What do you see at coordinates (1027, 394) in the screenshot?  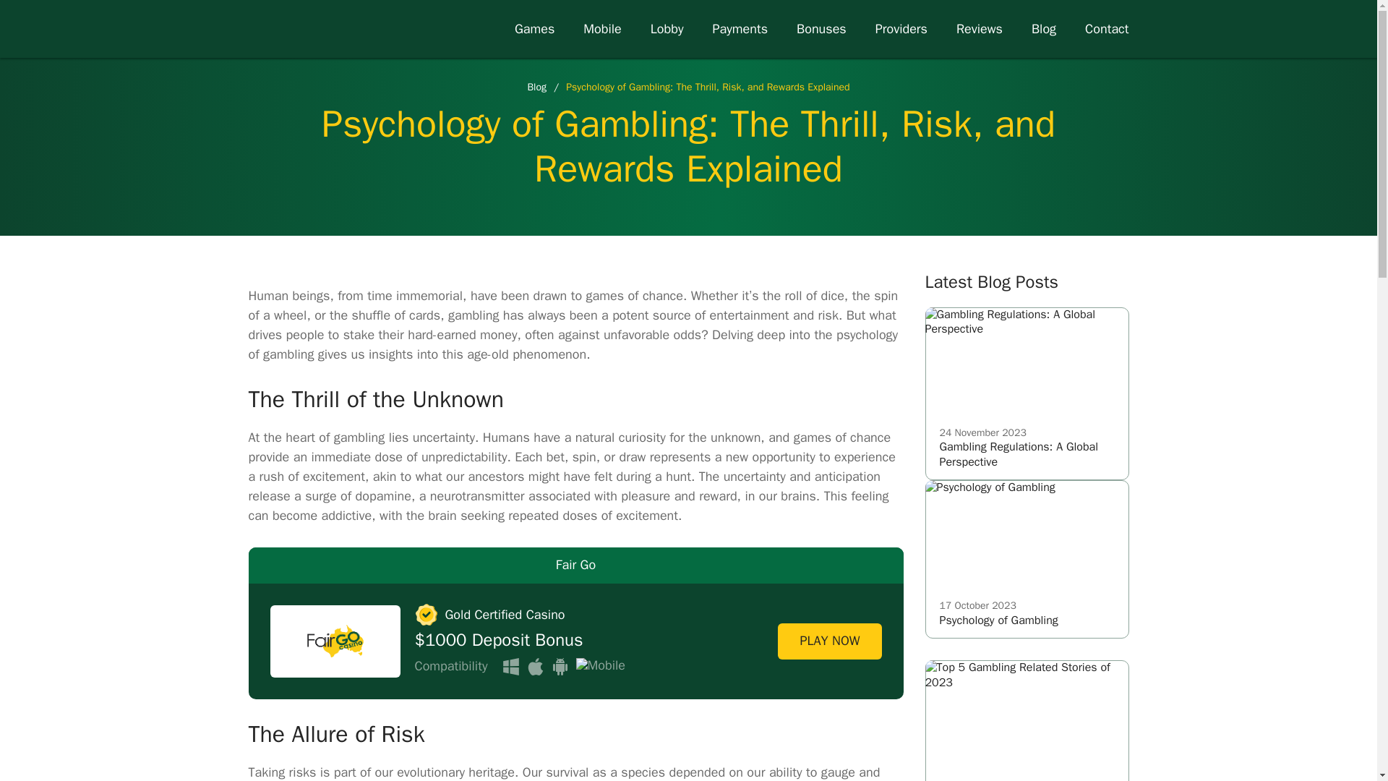 I see `Windows` at bounding box center [1027, 394].